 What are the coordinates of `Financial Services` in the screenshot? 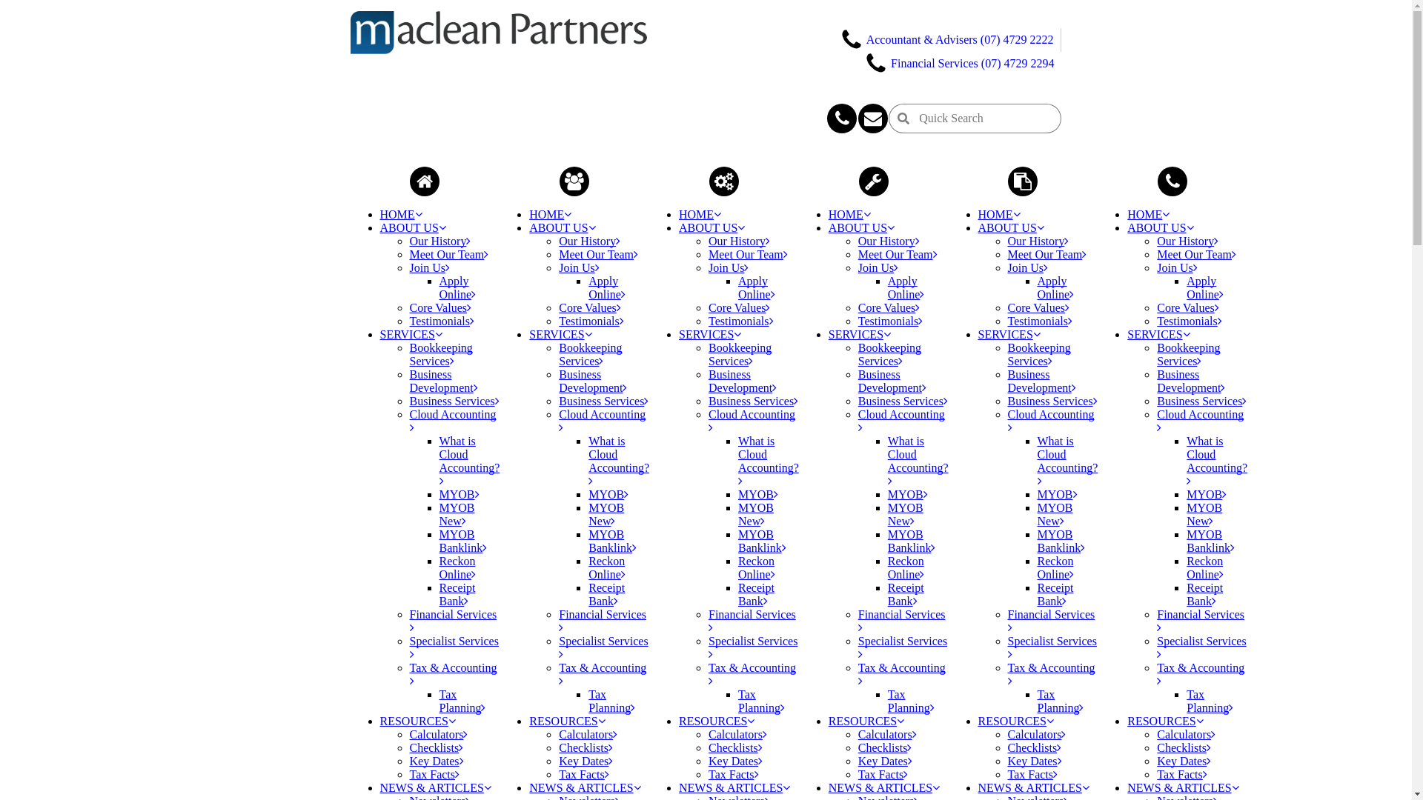 It's located at (752, 621).